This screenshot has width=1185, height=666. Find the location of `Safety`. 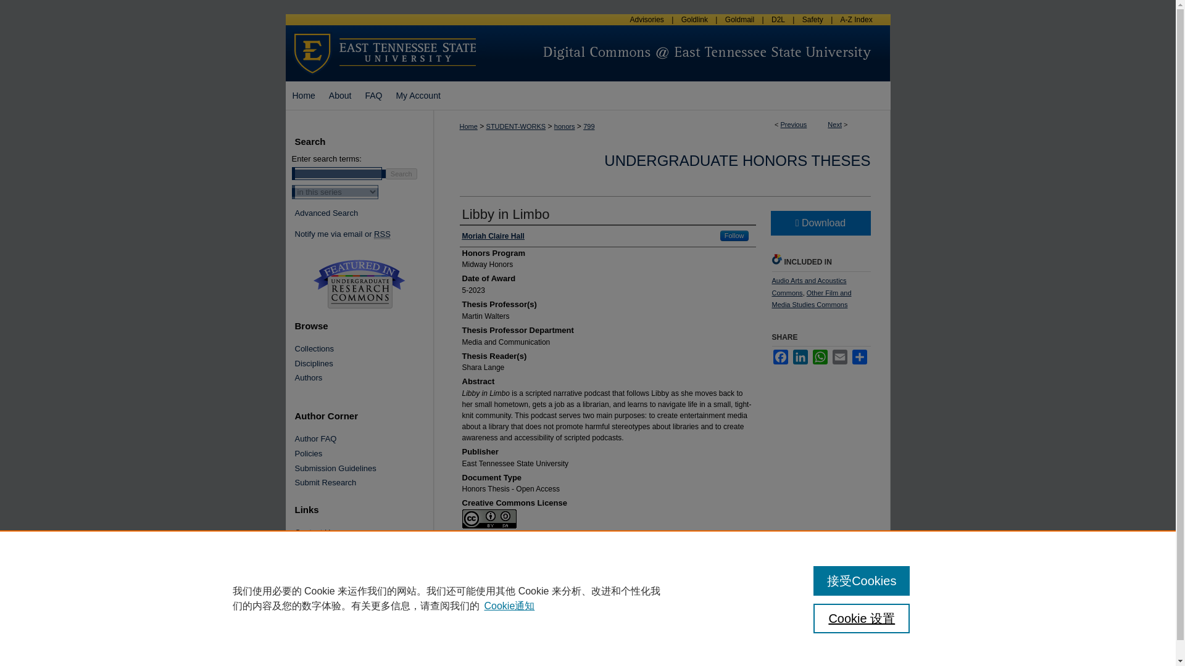

Safety is located at coordinates (812, 19).